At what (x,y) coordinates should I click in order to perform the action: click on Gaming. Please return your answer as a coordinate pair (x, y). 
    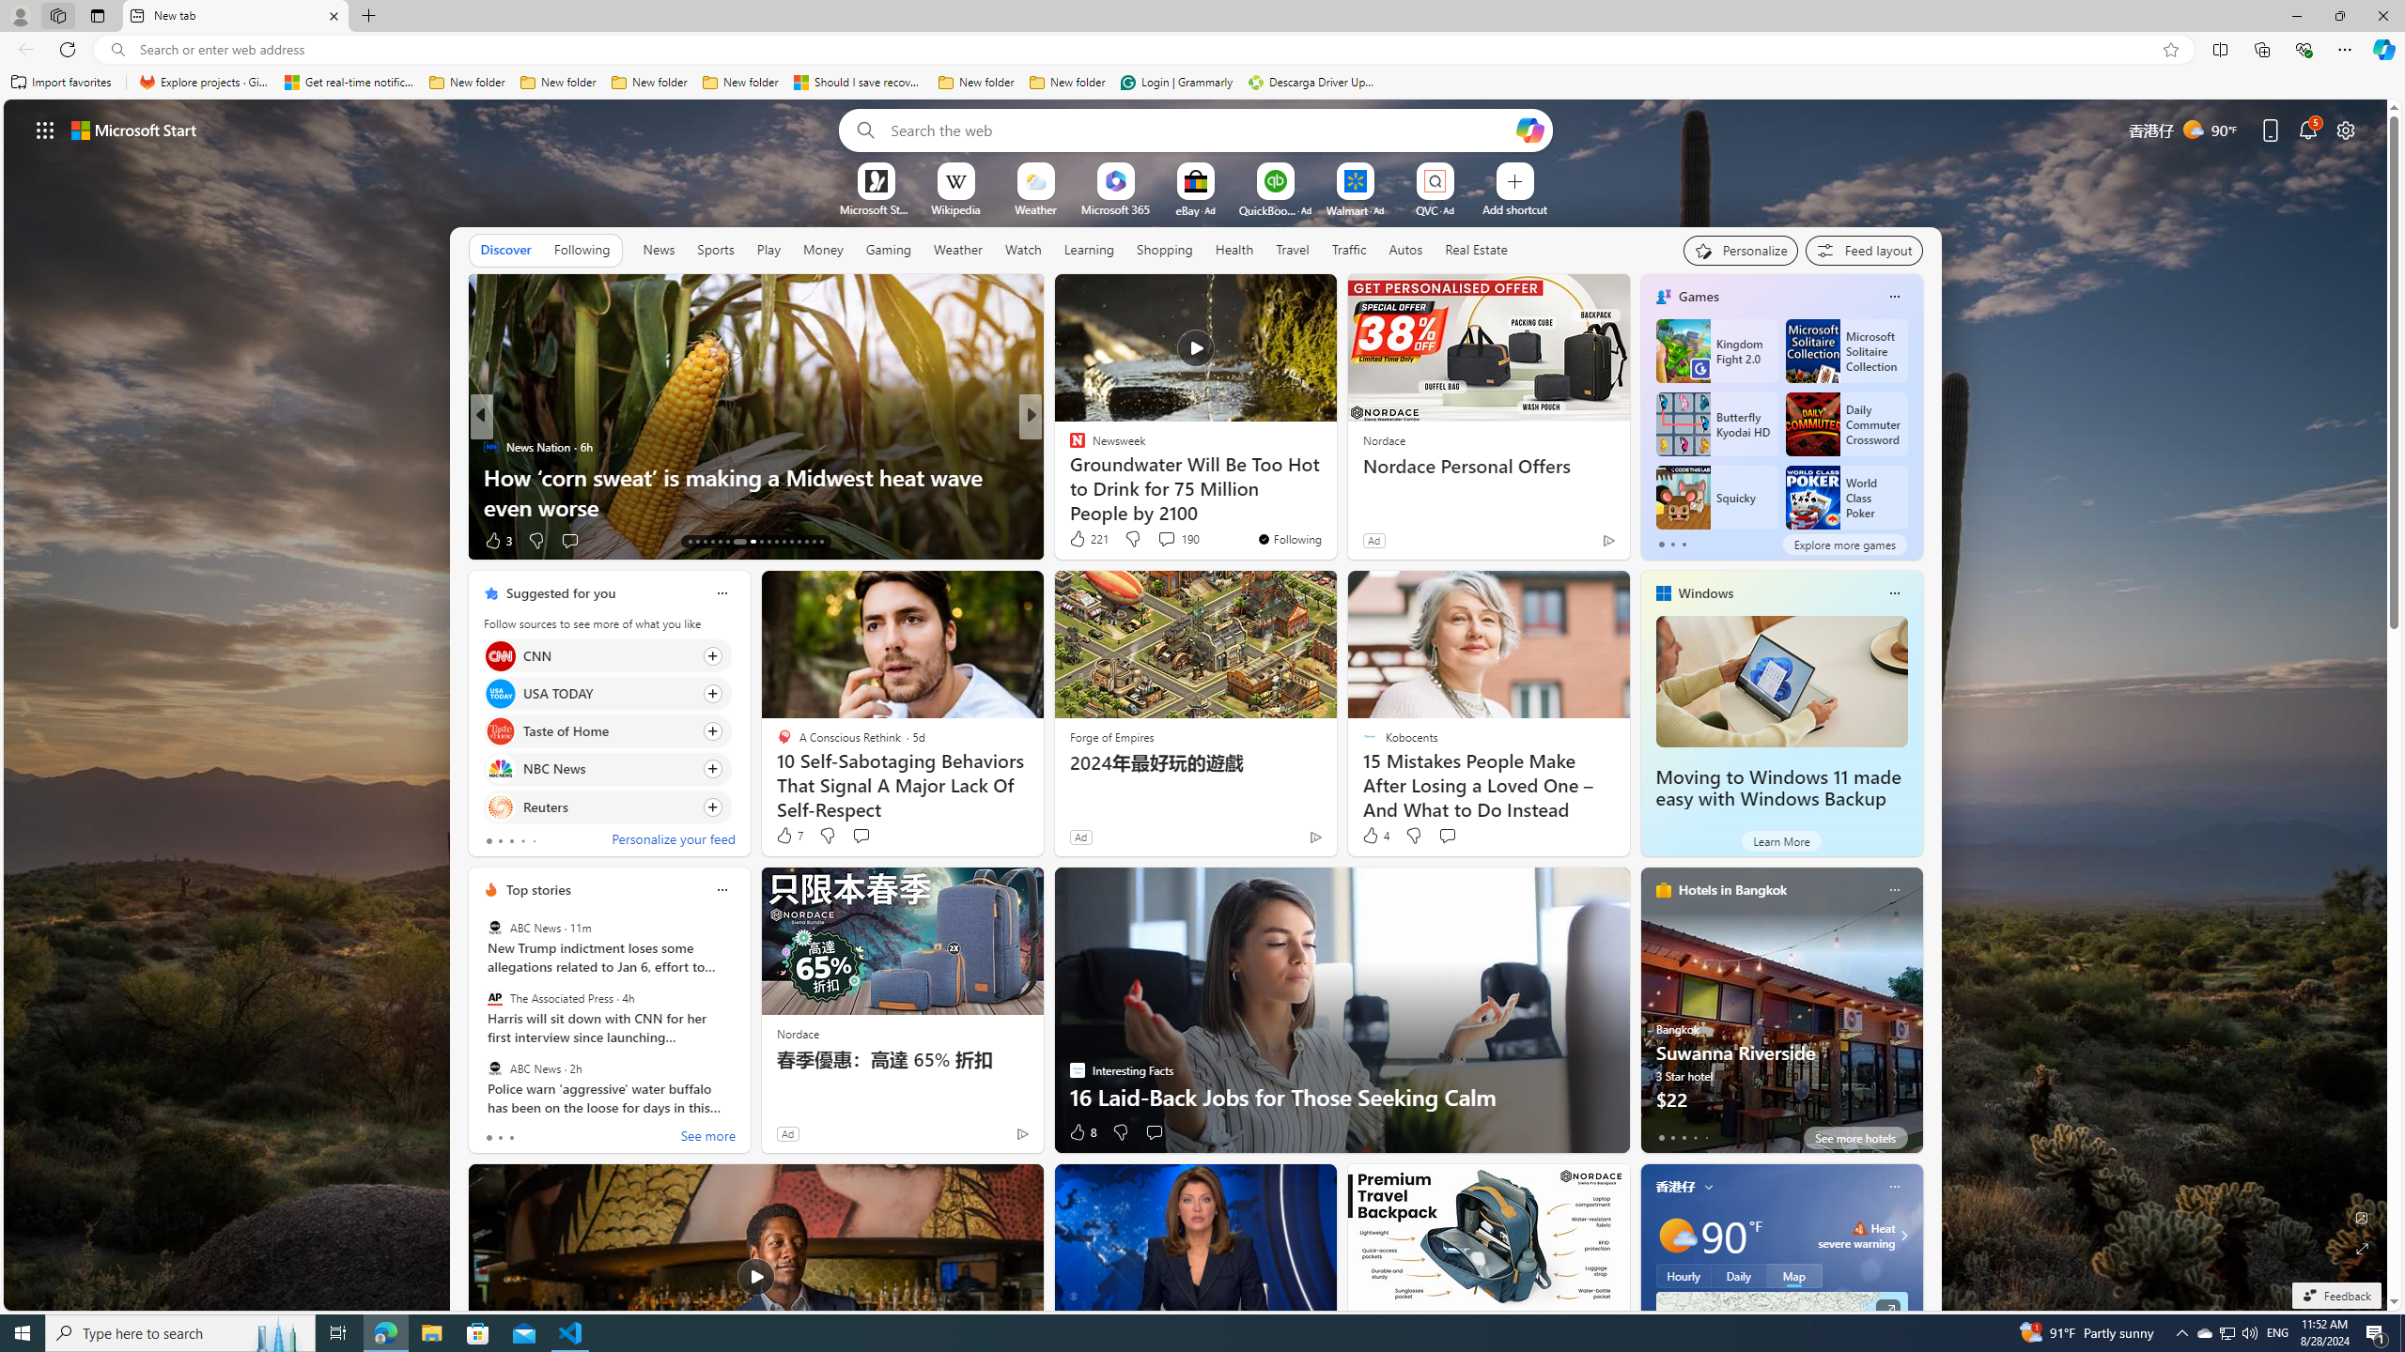
    Looking at the image, I should click on (889, 249).